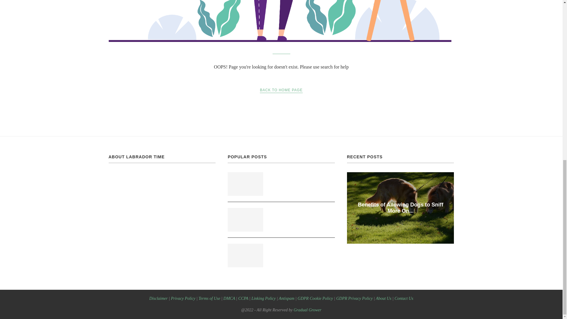 The height and width of the screenshot is (319, 567). Describe the element at coordinates (245, 184) in the screenshot. I see `Everything You Need to know about Tan Labrador` at that location.